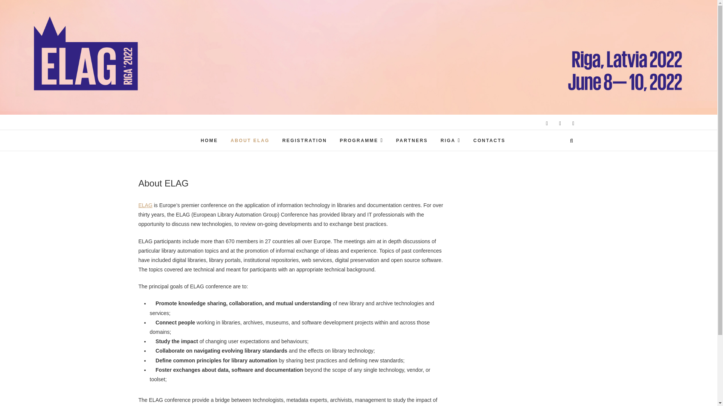 The height and width of the screenshot is (406, 723). What do you see at coordinates (361, 140) in the screenshot?
I see `PROGRAMME` at bounding box center [361, 140].